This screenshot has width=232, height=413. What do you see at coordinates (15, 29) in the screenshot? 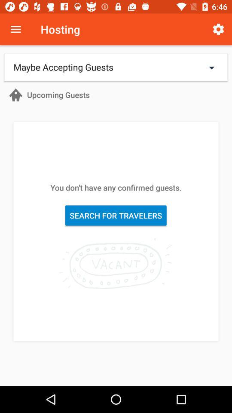
I see `see options` at bounding box center [15, 29].